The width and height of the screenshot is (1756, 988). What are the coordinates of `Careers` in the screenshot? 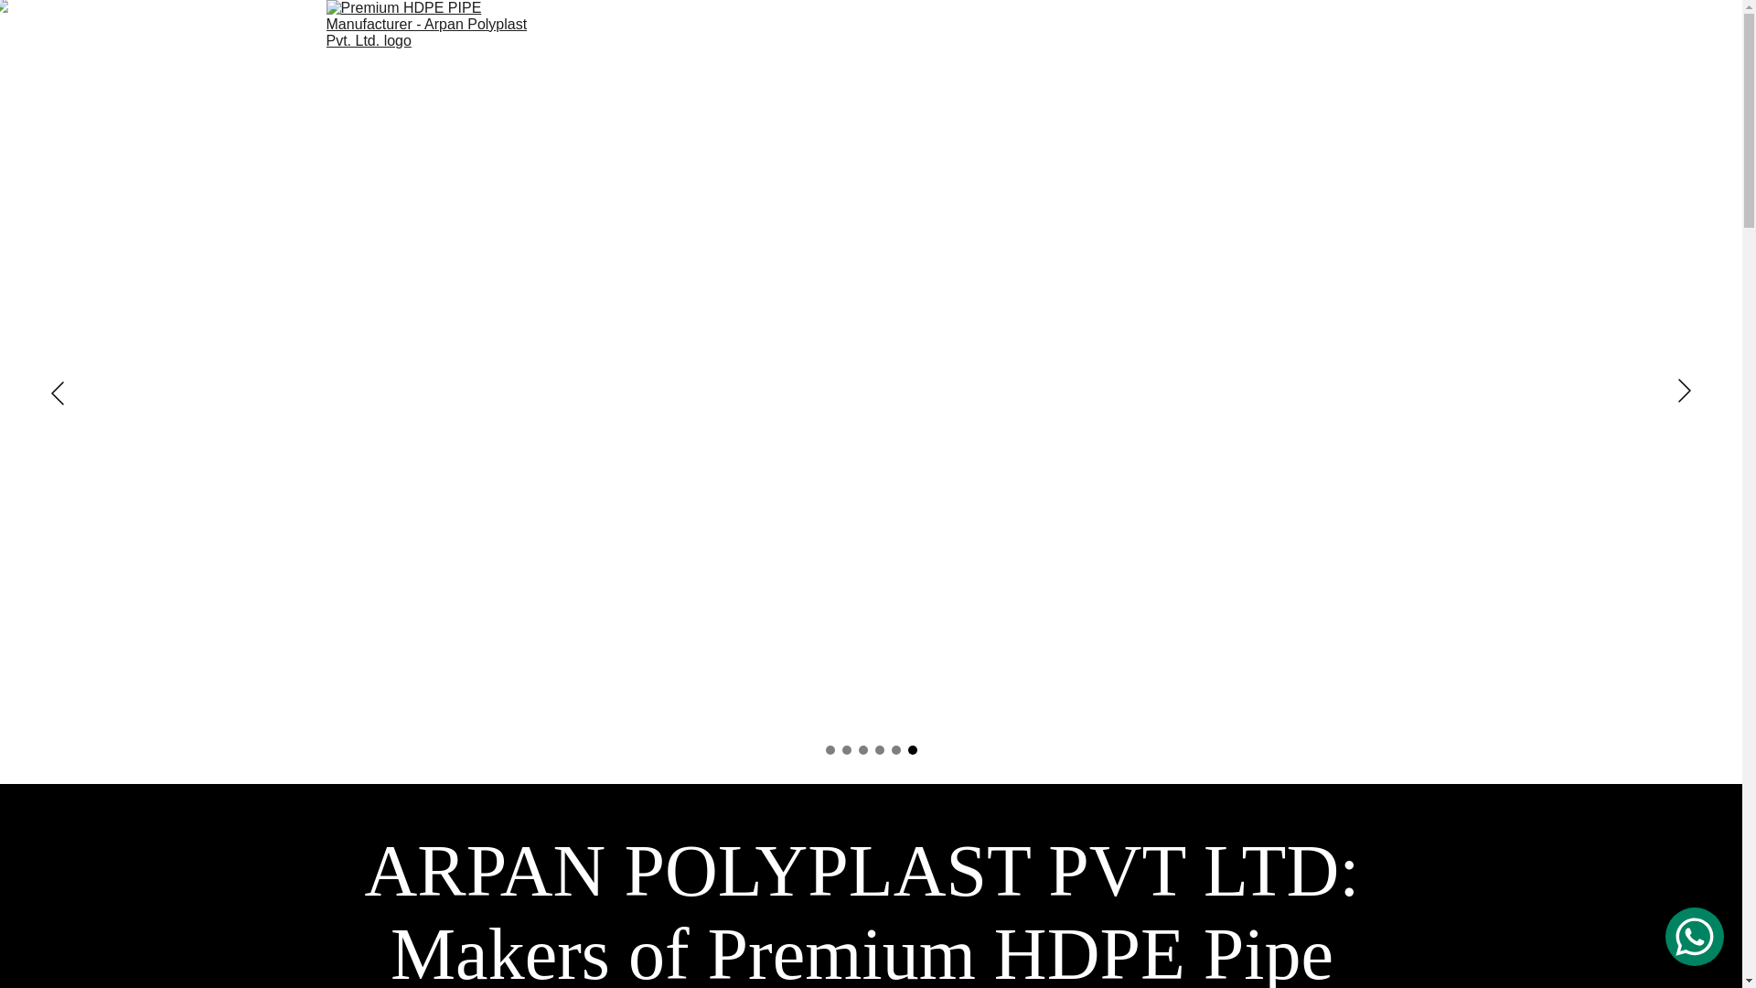 It's located at (1173, 101).